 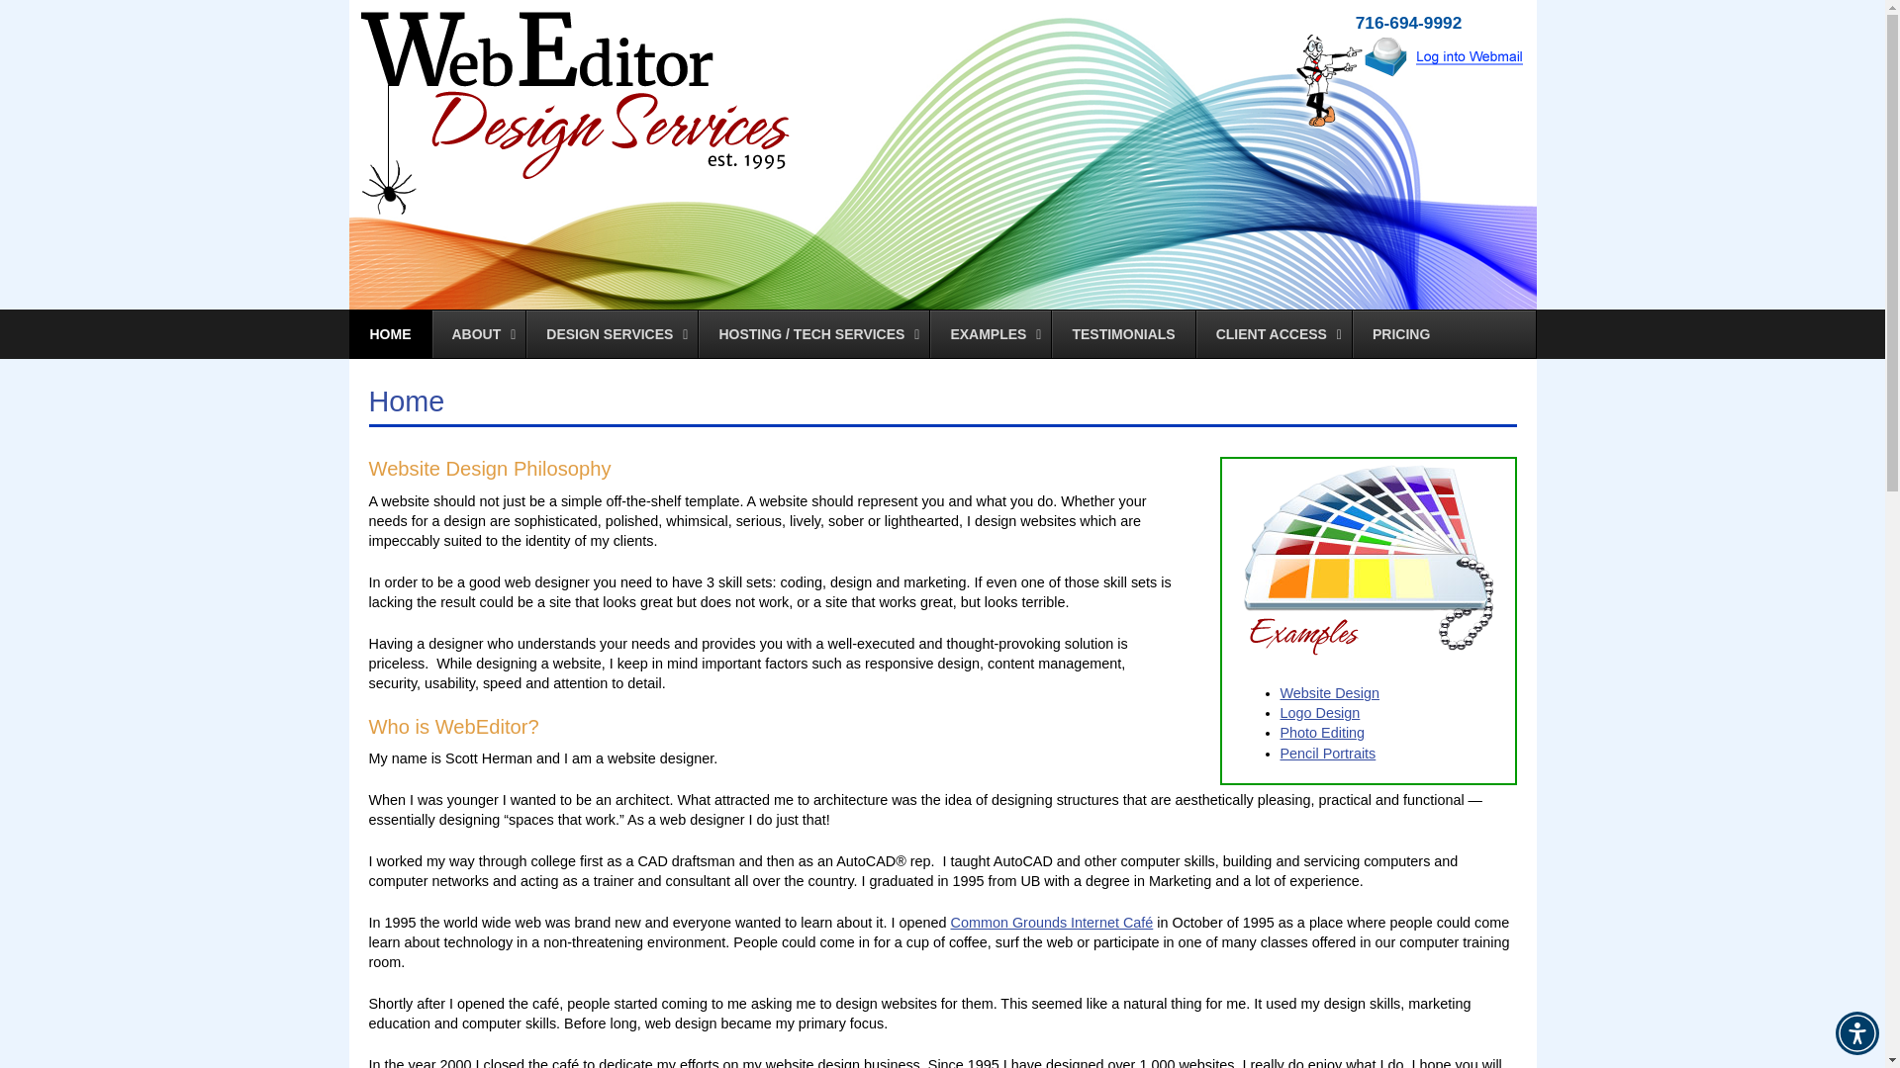 What do you see at coordinates (1122, 334) in the screenshot?
I see `TESTIMONIALS` at bounding box center [1122, 334].